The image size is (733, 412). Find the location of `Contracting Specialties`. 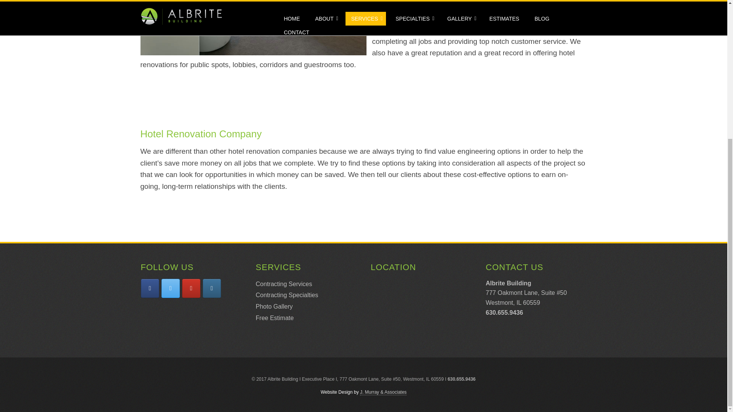

Contracting Specialties is located at coordinates (287, 295).